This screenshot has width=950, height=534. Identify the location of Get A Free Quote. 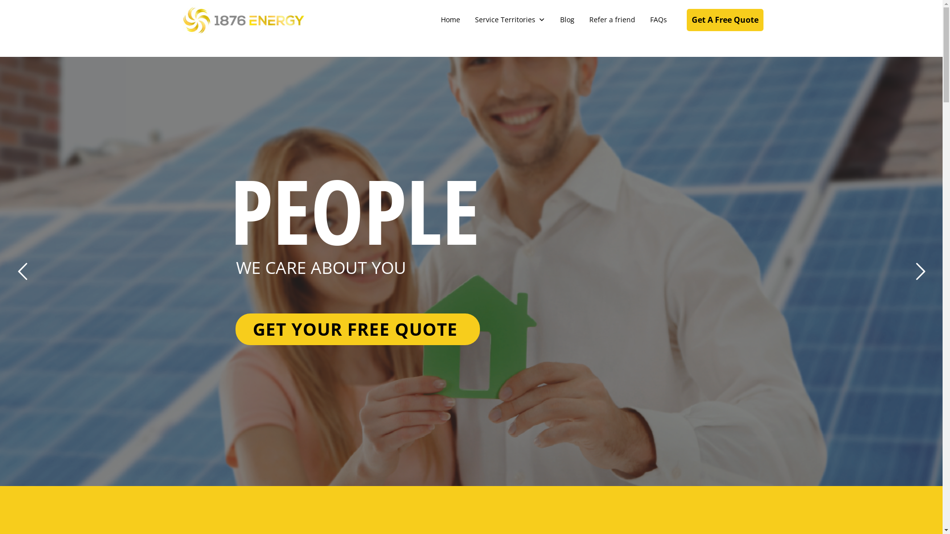
(725, 20).